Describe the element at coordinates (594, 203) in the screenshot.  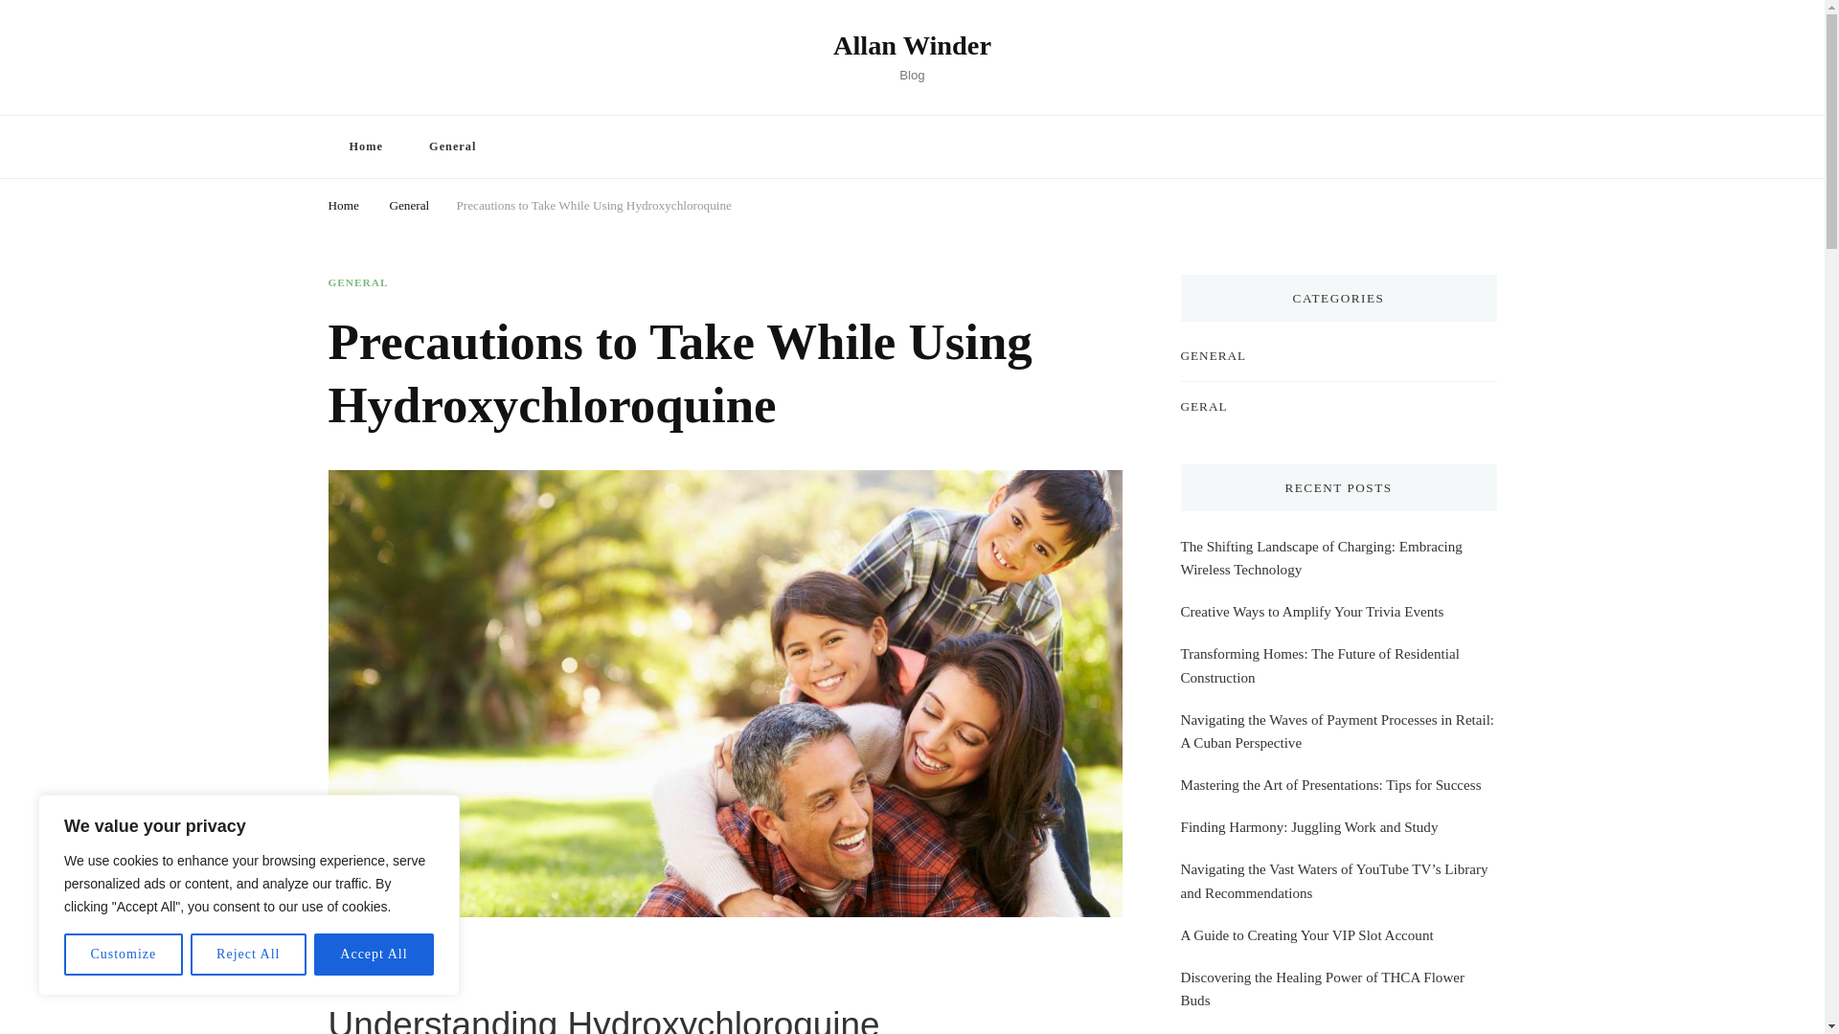
I see `Precautions to Take While Using Hydroxychloroquine` at that location.